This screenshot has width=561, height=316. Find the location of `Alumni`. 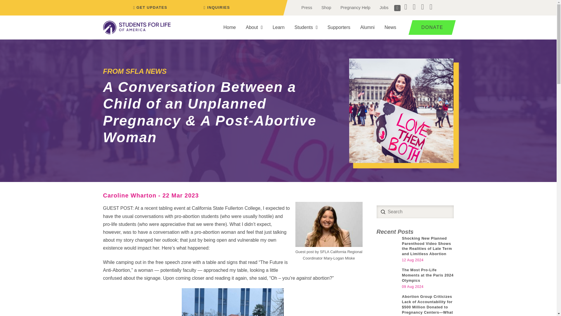

Alumni is located at coordinates (367, 28).